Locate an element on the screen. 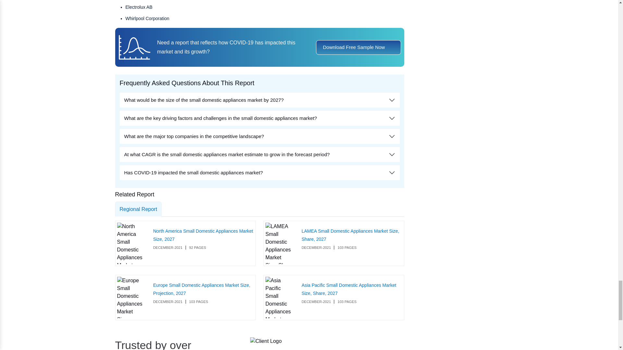  North America Small Domestic Appliances Market Size, 2027 is located at coordinates (203, 235).